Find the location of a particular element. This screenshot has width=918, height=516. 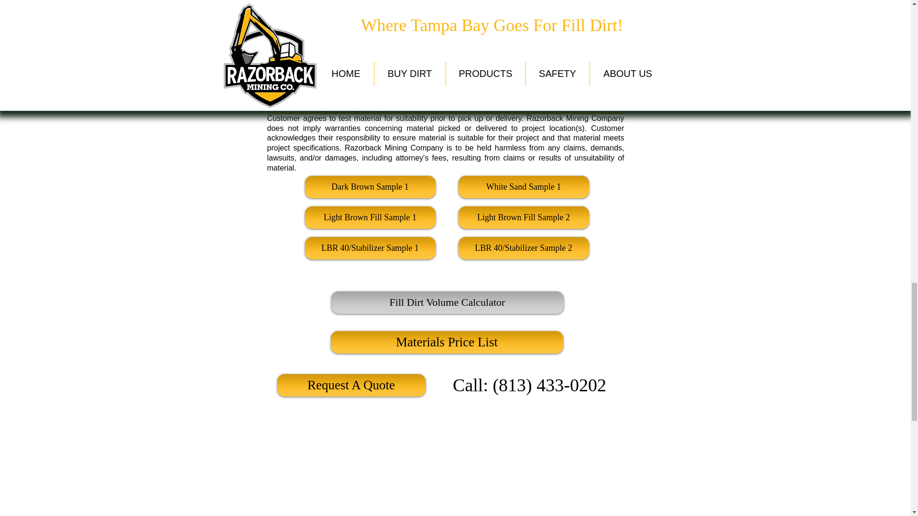

White Sand Sample 1 is located at coordinates (523, 187).